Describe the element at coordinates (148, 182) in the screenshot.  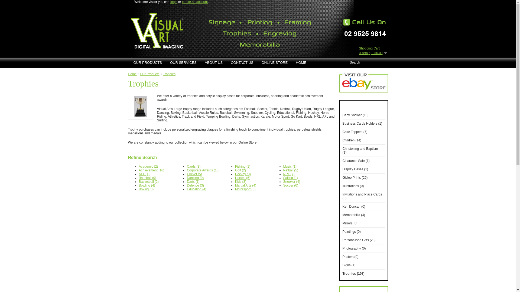
I see `Basketball (2)` at that location.